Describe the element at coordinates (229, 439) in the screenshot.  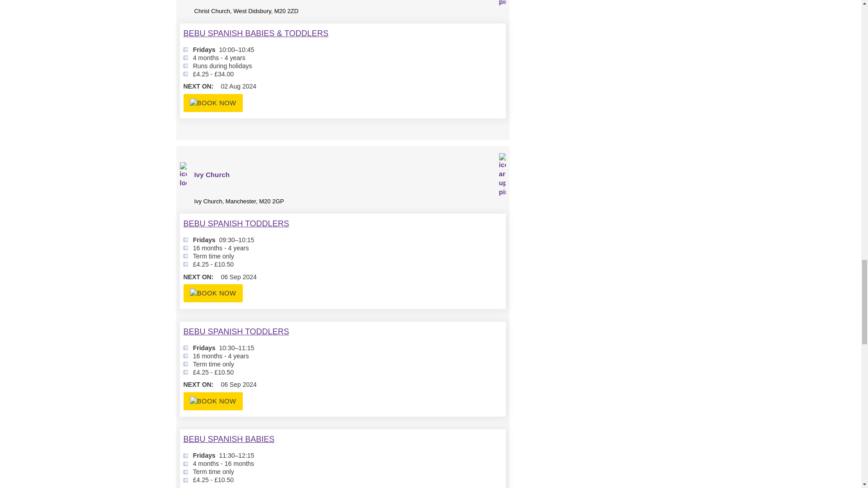
I see `BEBU SPANISH BABIES` at that location.